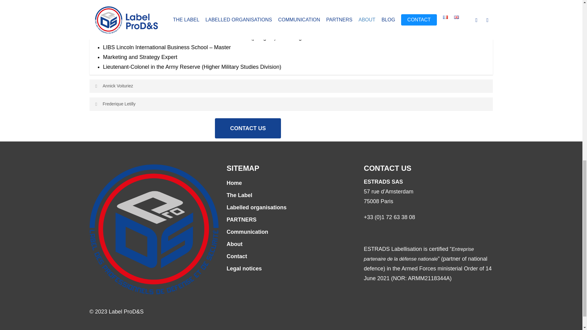 The width and height of the screenshot is (587, 330). I want to click on Labelled organisations, so click(291, 207).